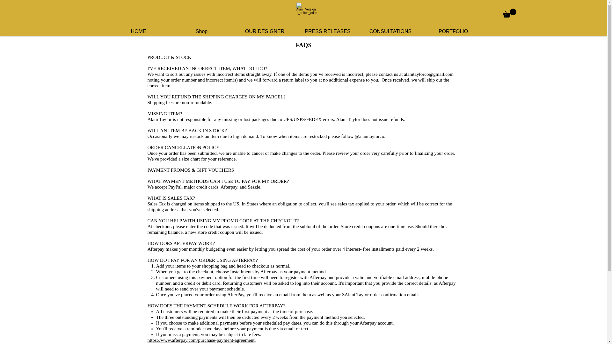 The image size is (612, 344). Describe the element at coordinates (265, 31) in the screenshot. I see `OUR DESIGNER` at that location.